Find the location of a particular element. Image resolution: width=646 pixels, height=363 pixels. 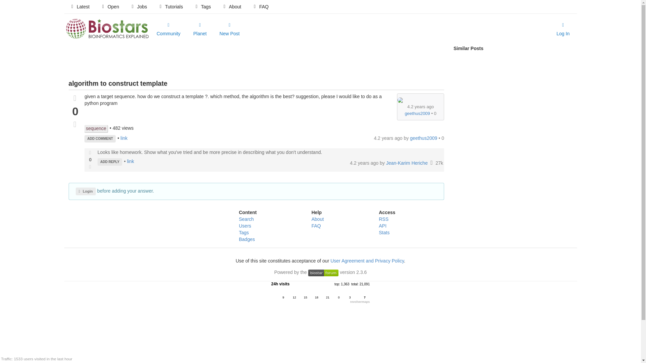

Log In is located at coordinates (563, 30).